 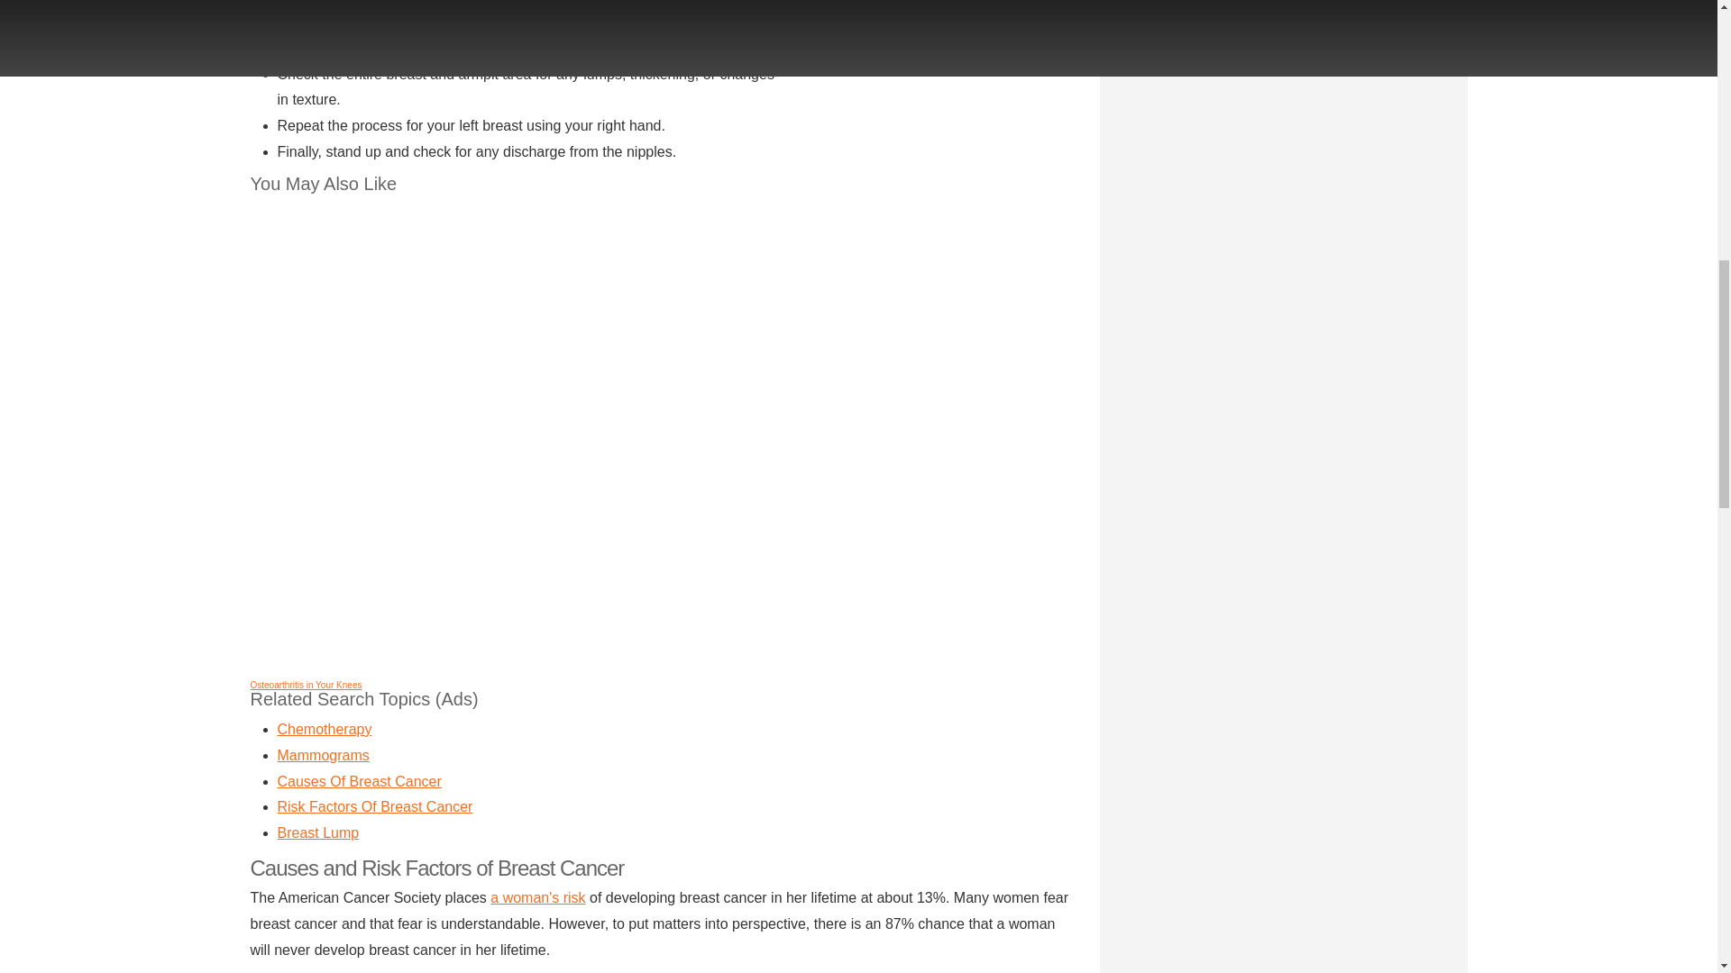 What do you see at coordinates (325, 729) in the screenshot?
I see `Chemotherapy` at bounding box center [325, 729].